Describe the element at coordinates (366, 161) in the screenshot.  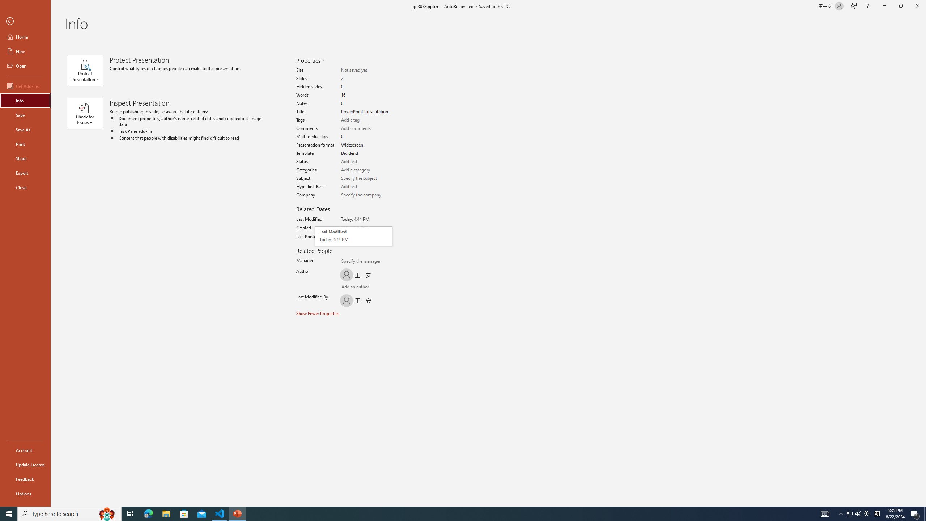
I see `Status` at that location.